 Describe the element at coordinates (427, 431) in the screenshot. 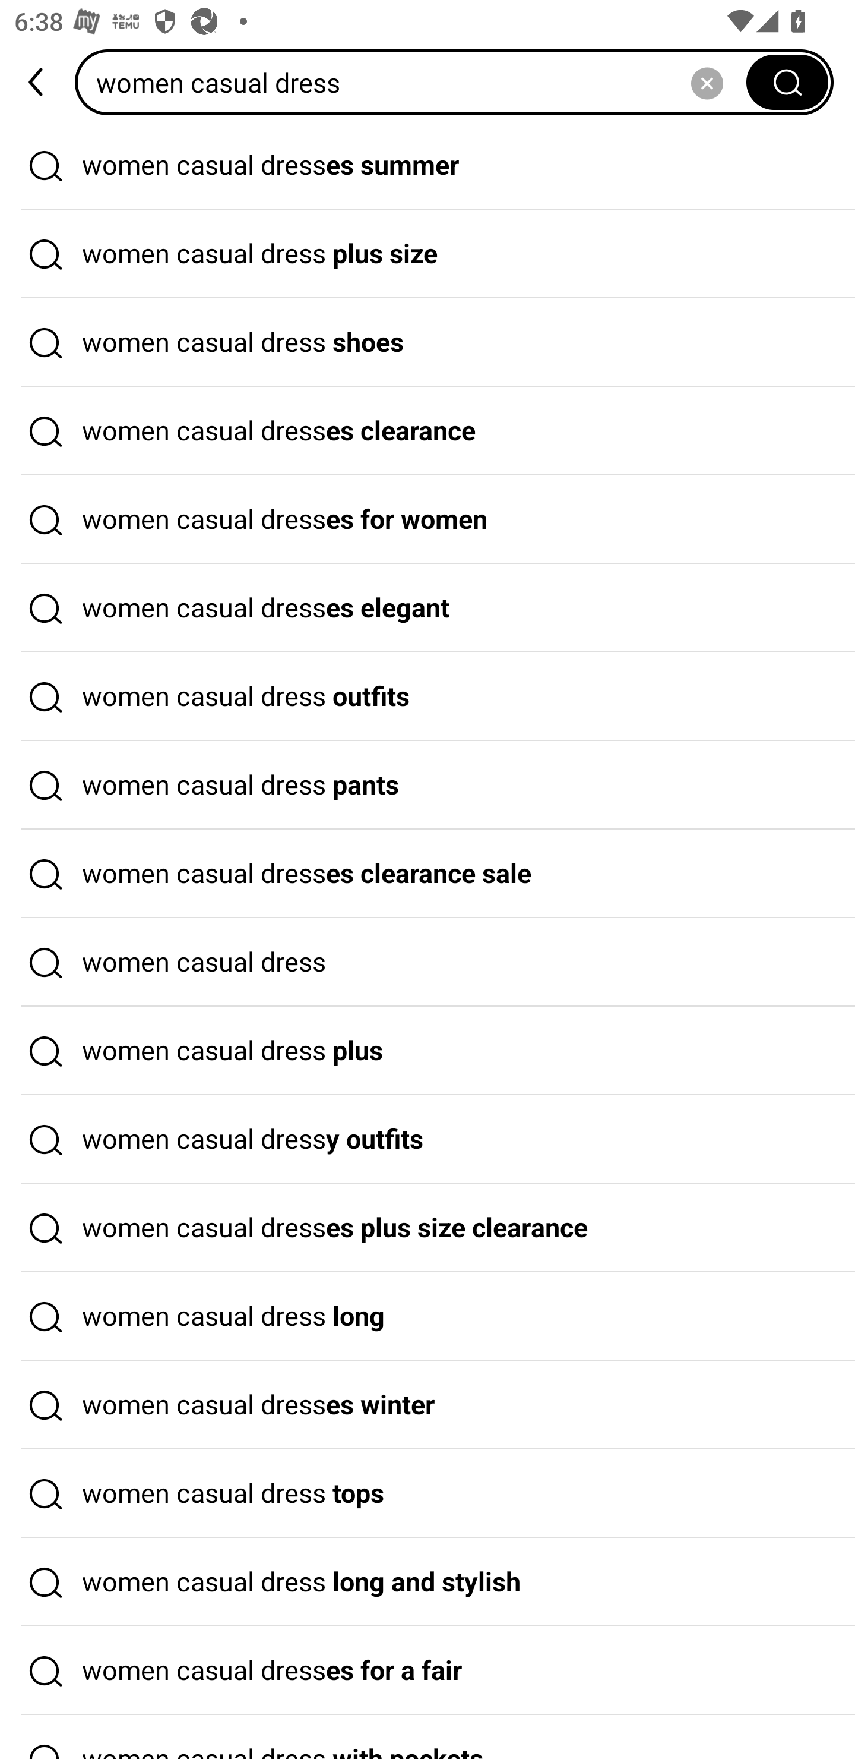

I see `women casual dresses clearance` at that location.